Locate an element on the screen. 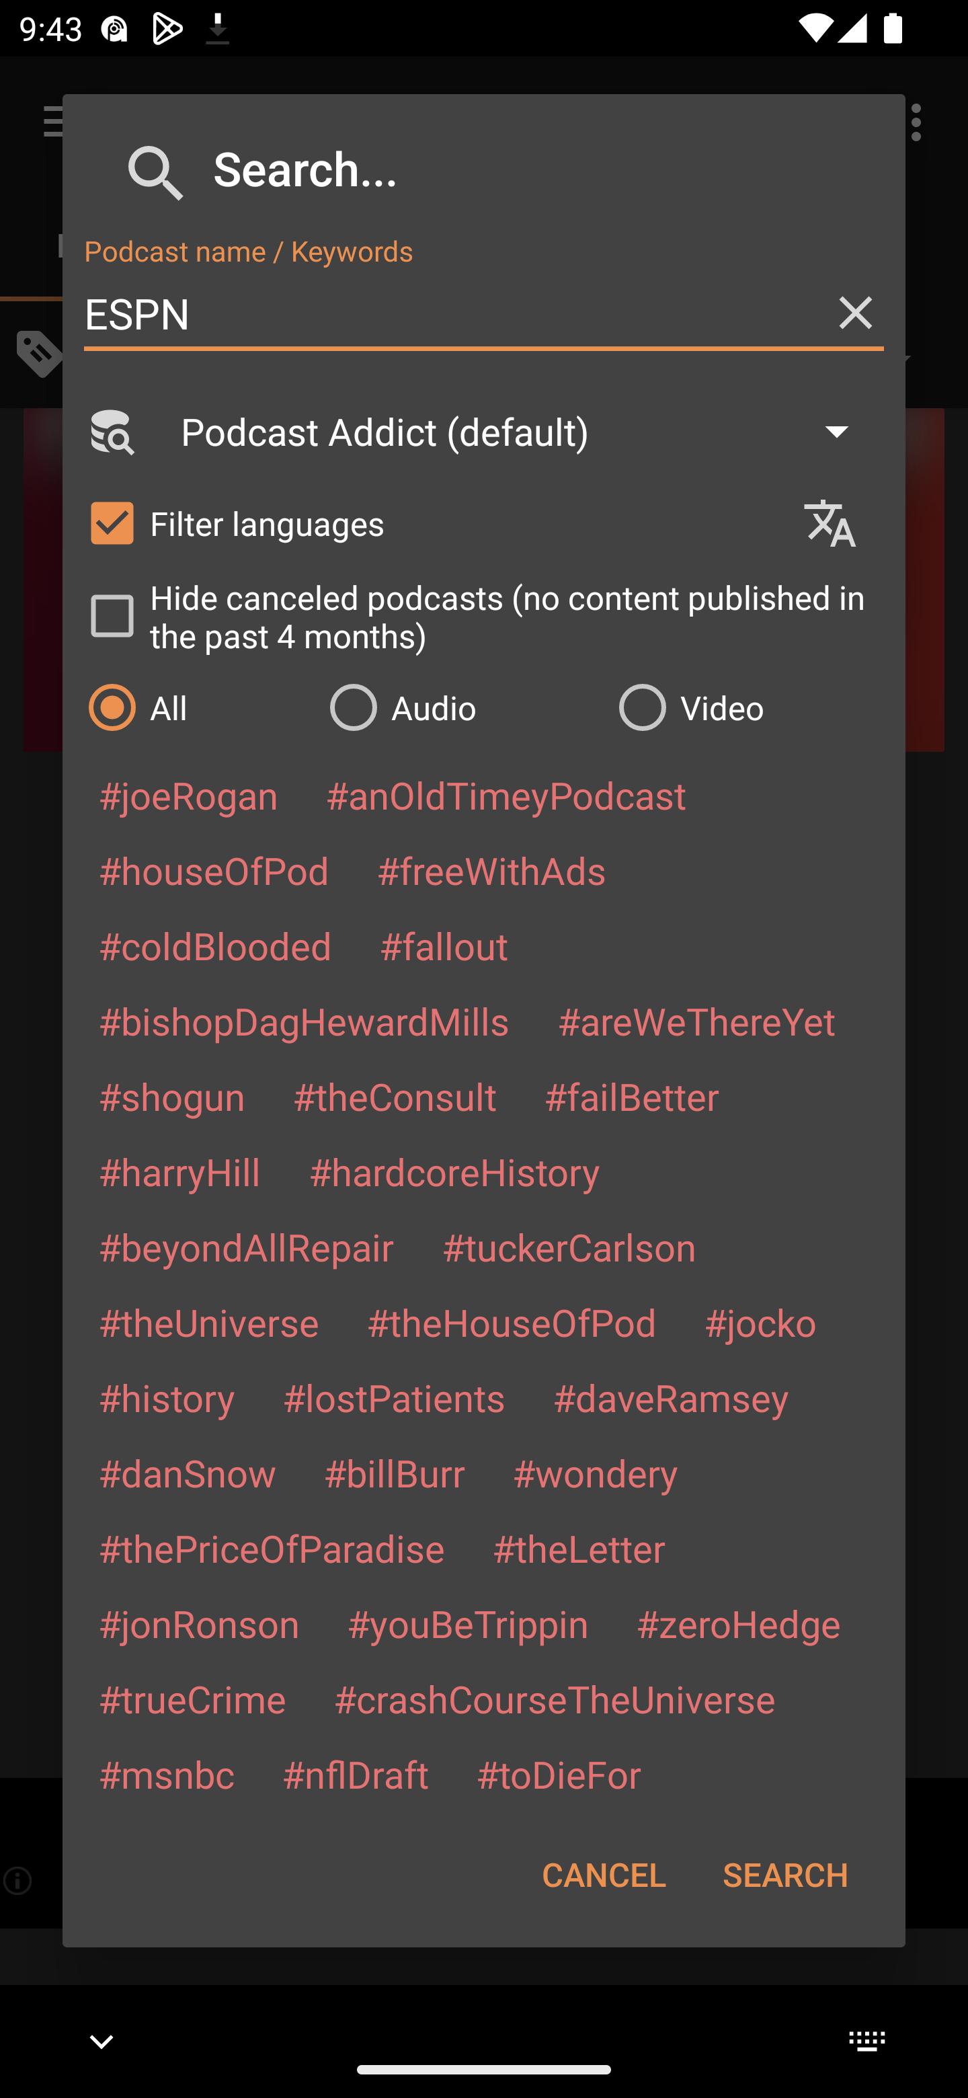 This screenshot has width=968, height=2098. Video is located at coordinates (749, 707).